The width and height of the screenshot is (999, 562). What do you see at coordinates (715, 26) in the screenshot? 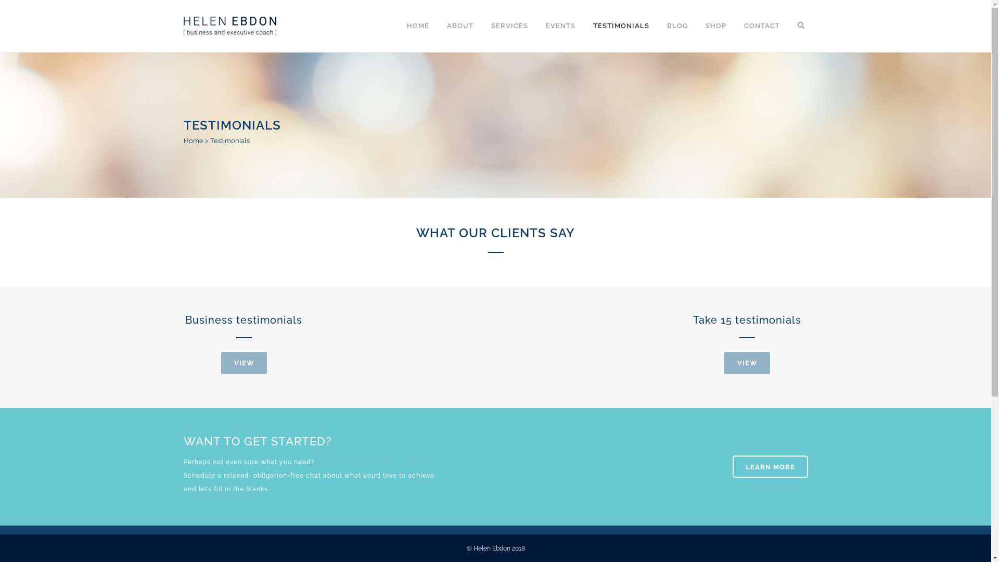
I see `SHOP` at bounding box center [715, 26].